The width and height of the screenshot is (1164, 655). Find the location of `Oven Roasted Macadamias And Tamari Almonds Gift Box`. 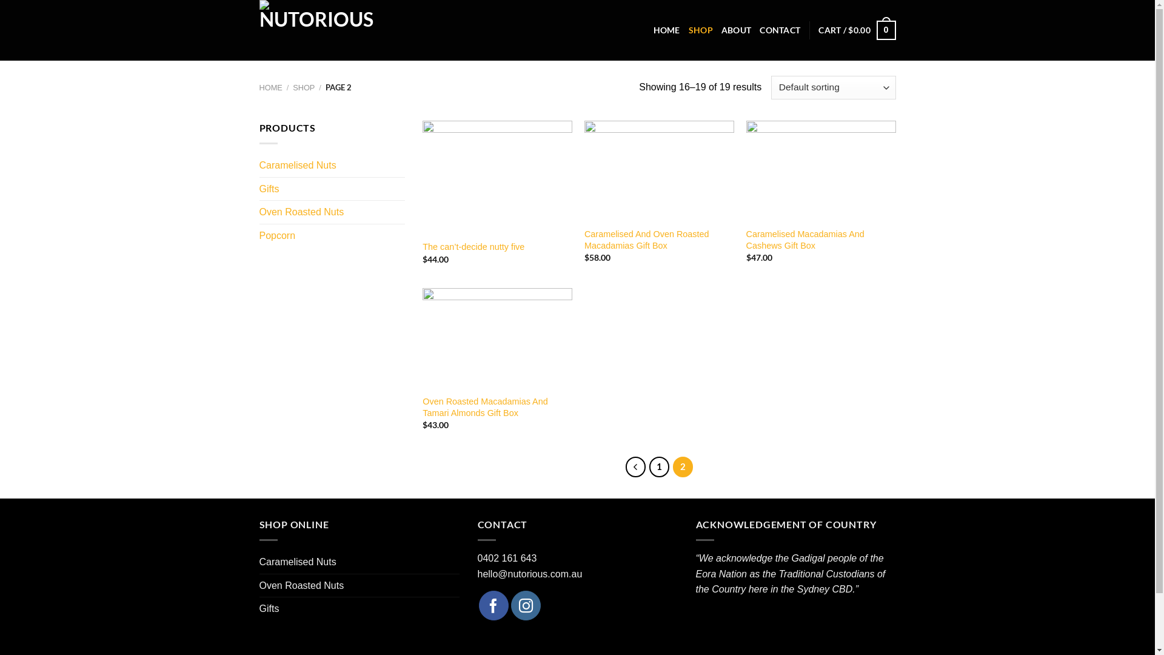

Oven Roasted Macadamias And Tamari Almonds Gift Box is located at coordinates (497, 408).